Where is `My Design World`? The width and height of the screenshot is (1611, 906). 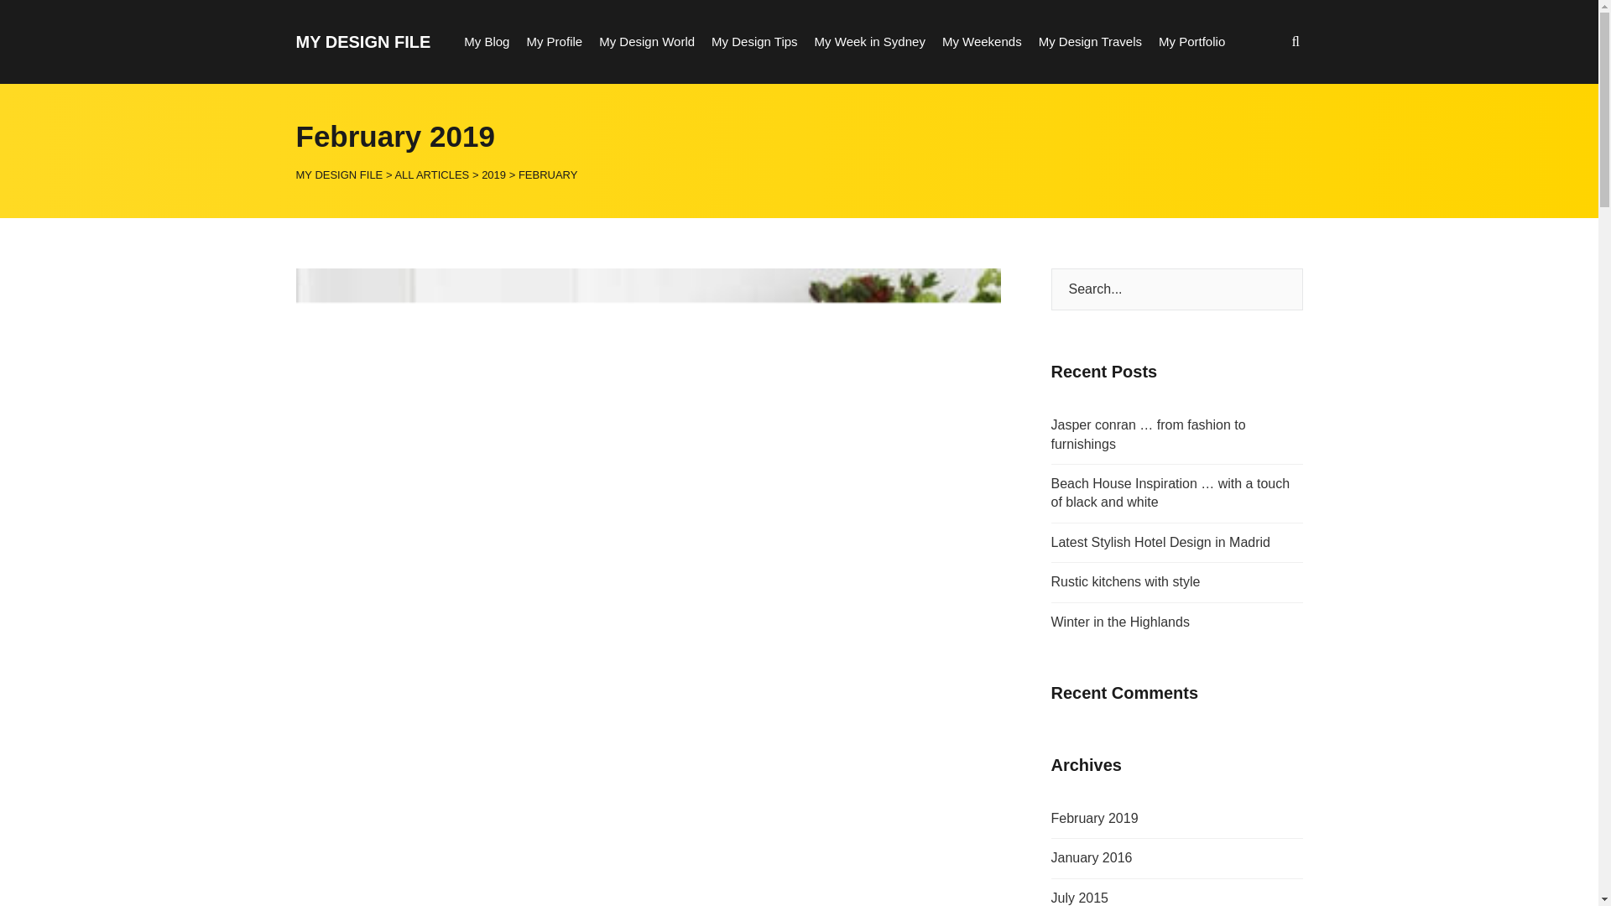
My Design World is located at coordinates (646, 42).